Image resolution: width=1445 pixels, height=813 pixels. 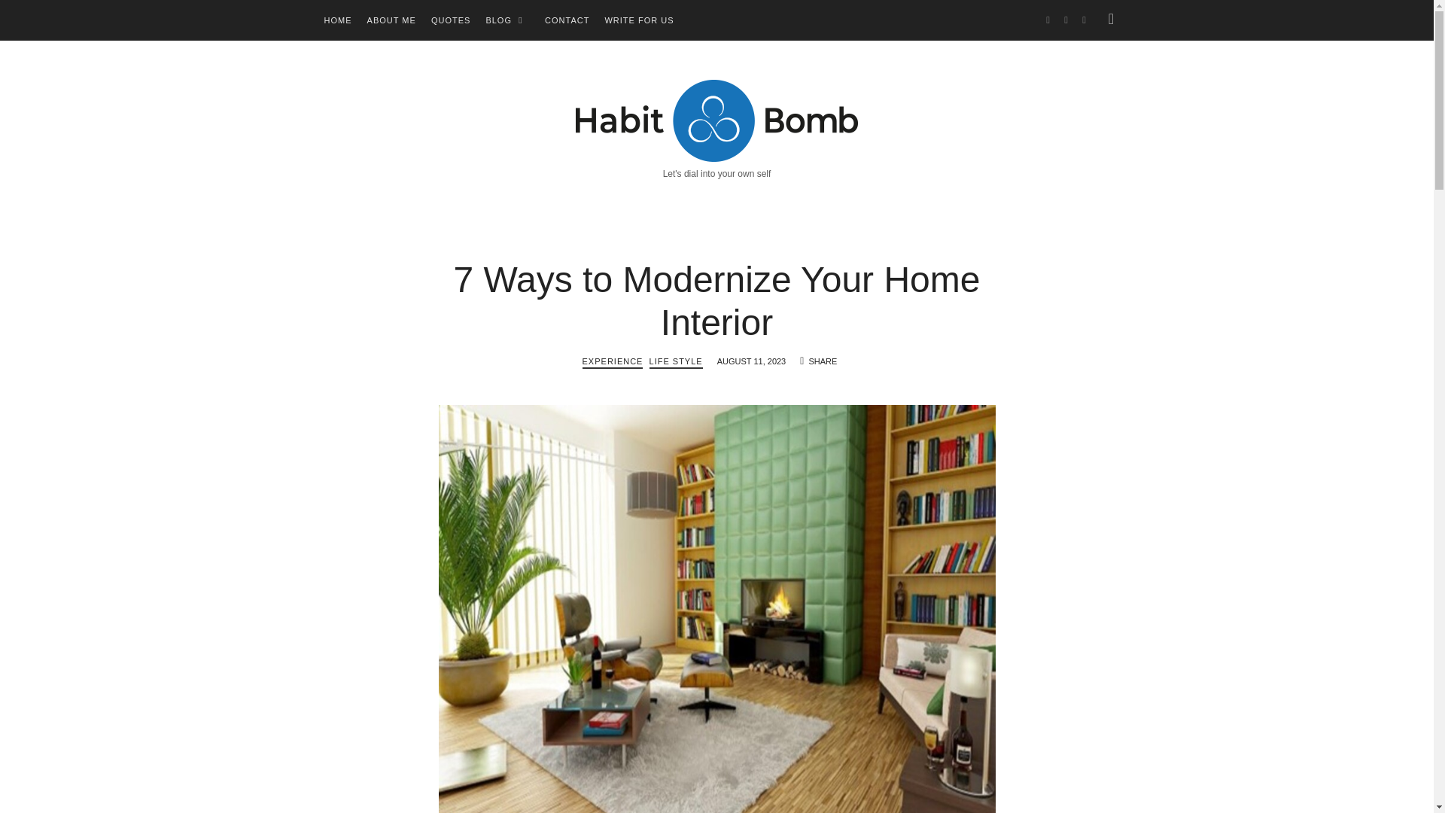 What do you see at coordinates (41, 17) in the screenshot?
I see `Search` at bounding box center [41, 17].